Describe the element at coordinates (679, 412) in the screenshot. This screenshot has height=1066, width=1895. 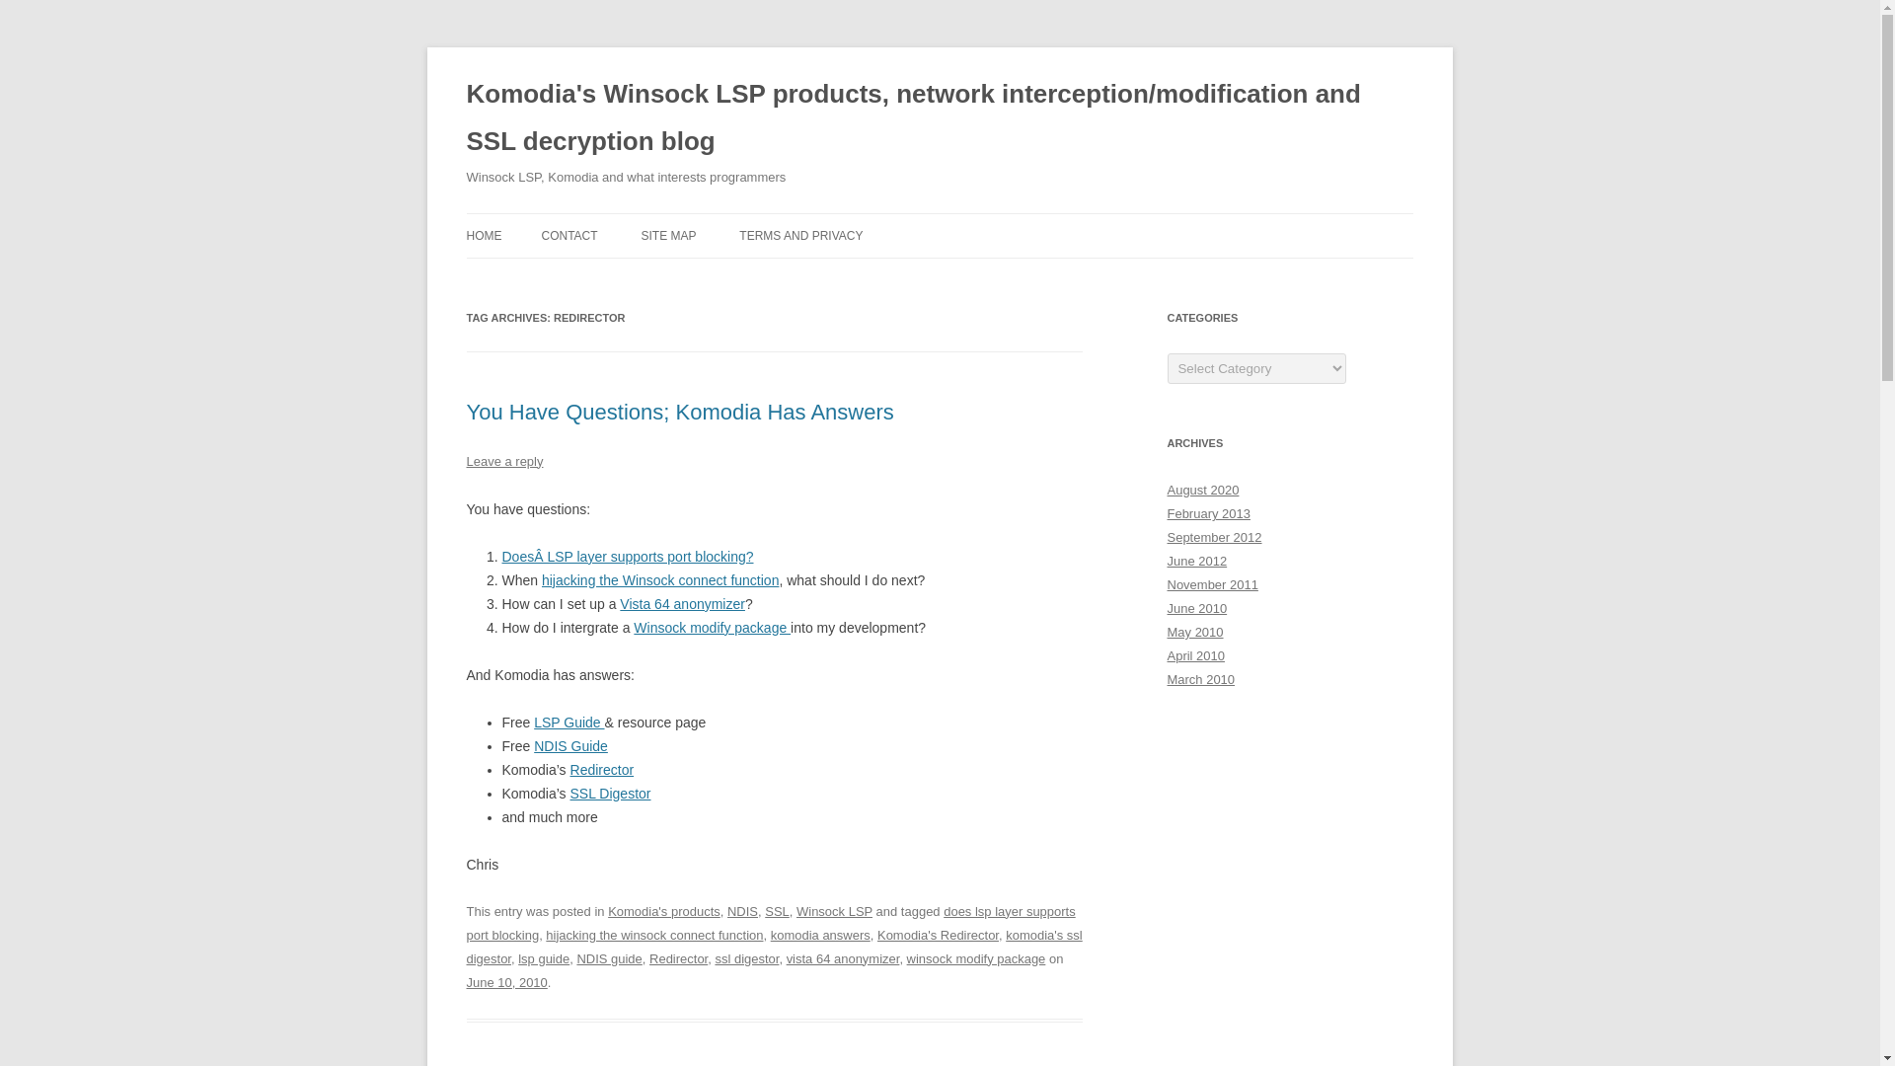
I see `You Have Questions; Komodia Has Answers` at that location.